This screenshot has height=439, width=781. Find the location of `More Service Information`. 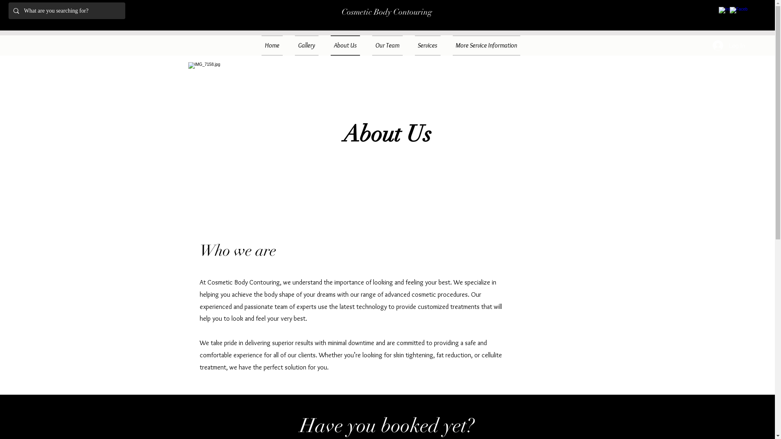

More Service Information is located at coordinates (483, 46).